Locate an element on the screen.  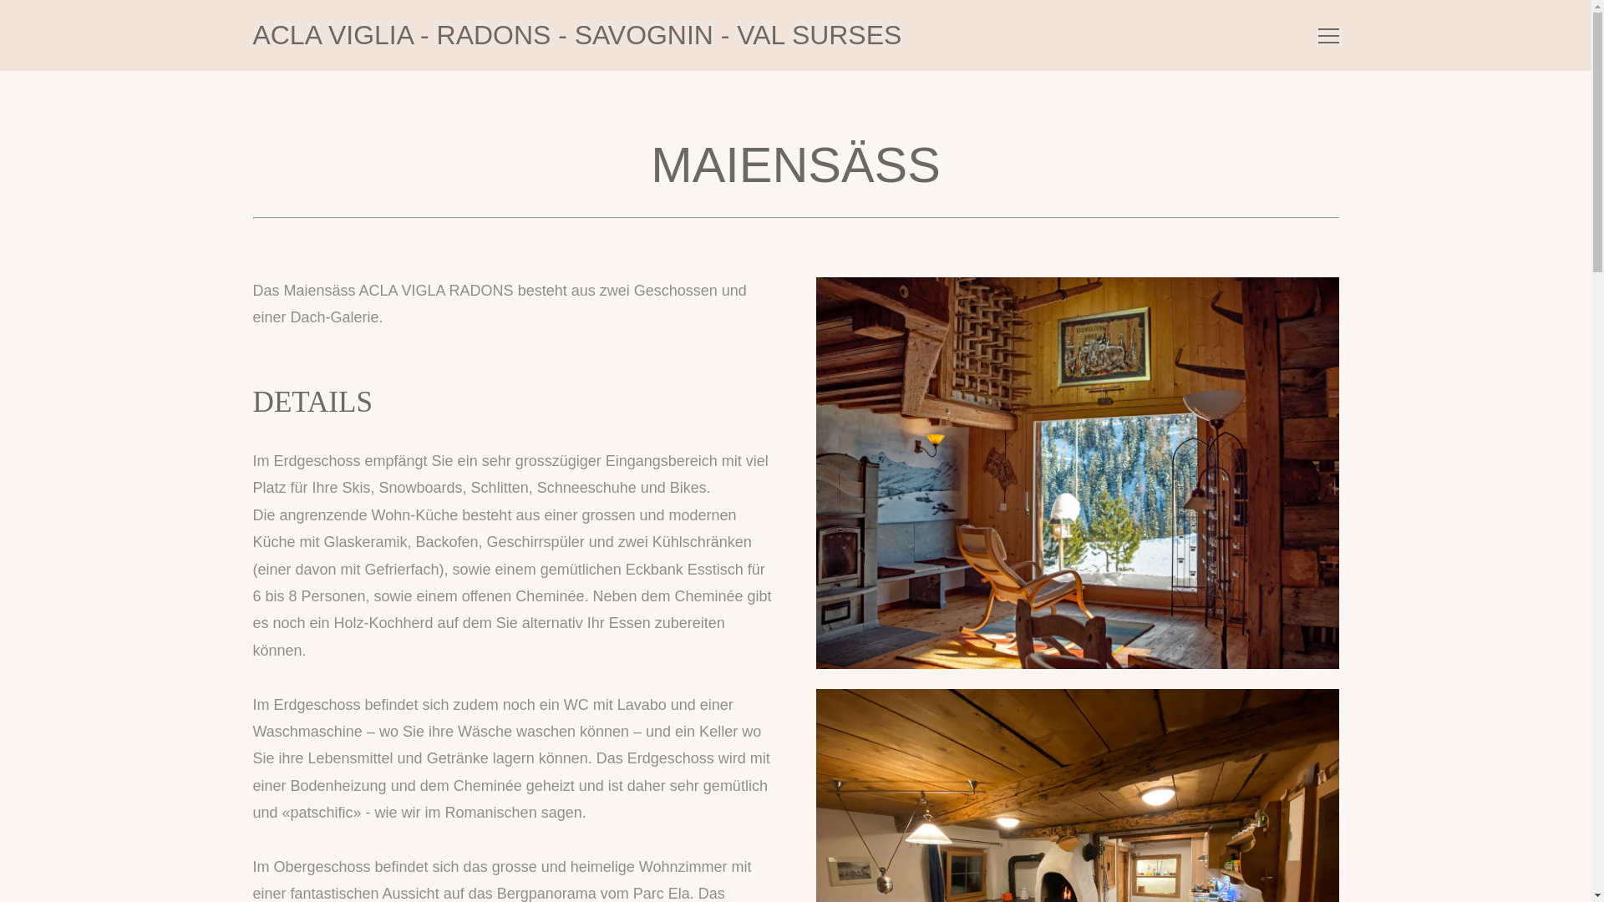
ACLA VIGLIA - RADONS - SAVOGNIN - VAL SURSES is located at coordinates (576, 35).